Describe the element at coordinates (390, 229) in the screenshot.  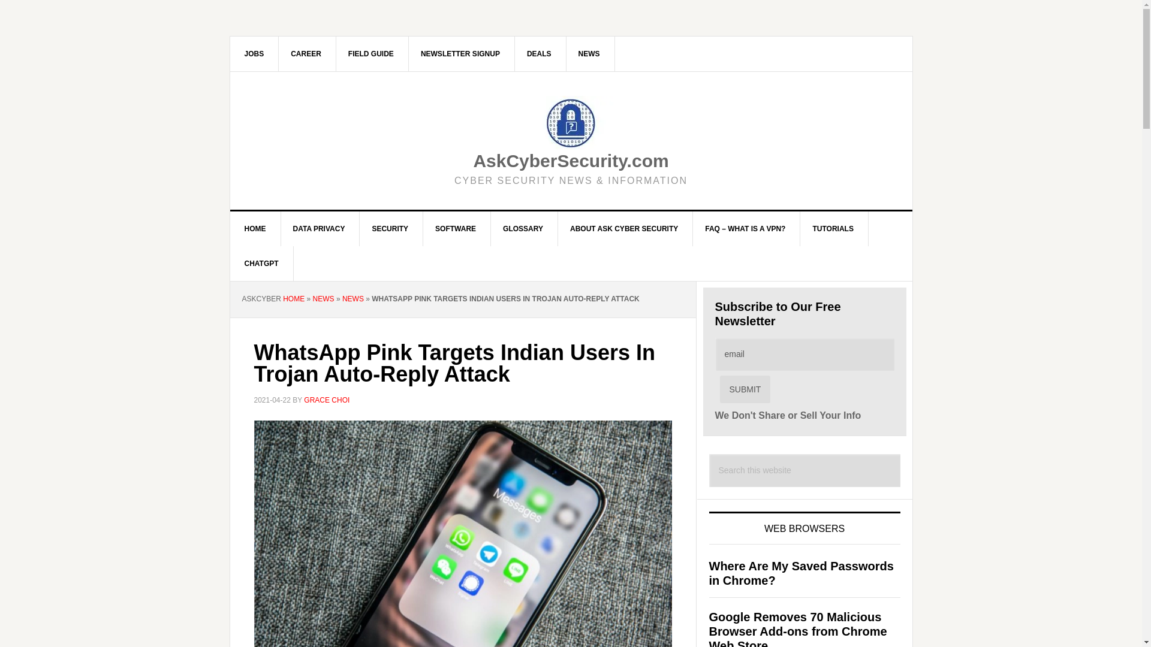
I see `SECURITY` at that location.